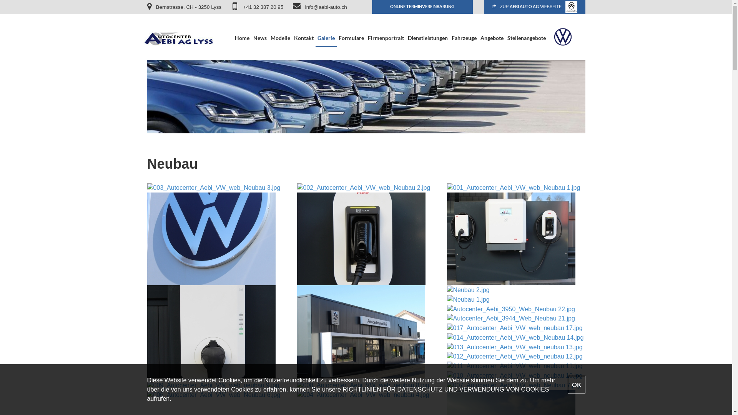 The width and height of the screenshot is (738, 415). What do you see at coordinates (281, 31) in the screenshot?
I see `Modelle` at bounding box center [281, 31].